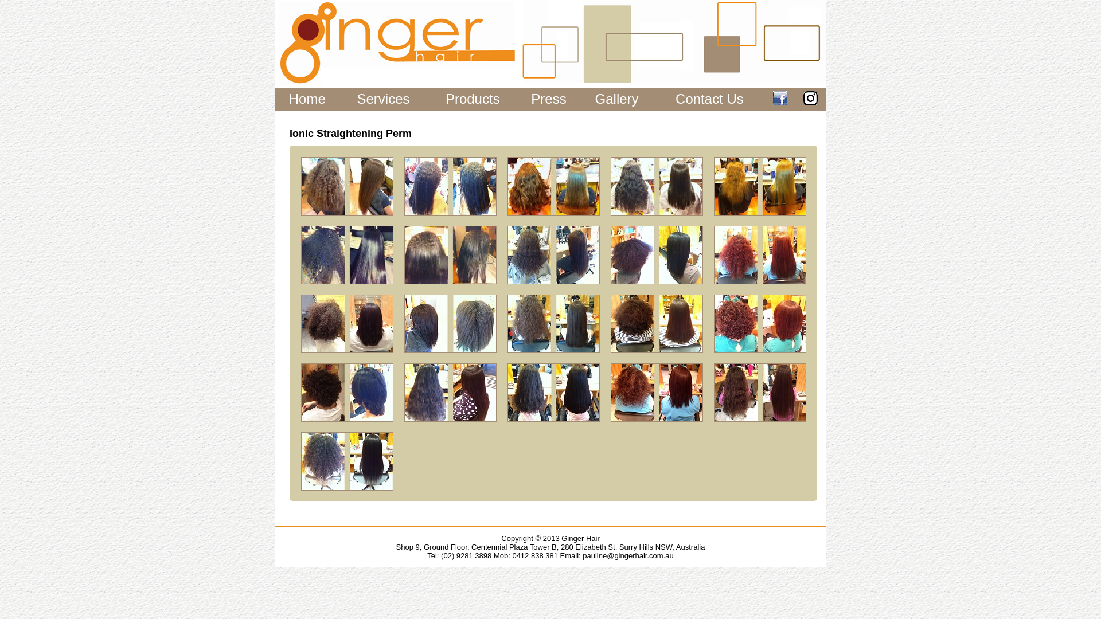 Image resolution: width=1101 pixels, height=619 pixels. What do you see at coordinates (760, 186) in the screenshot?
I see `Client 4 - Before & After` at bounding box center [760, 186].